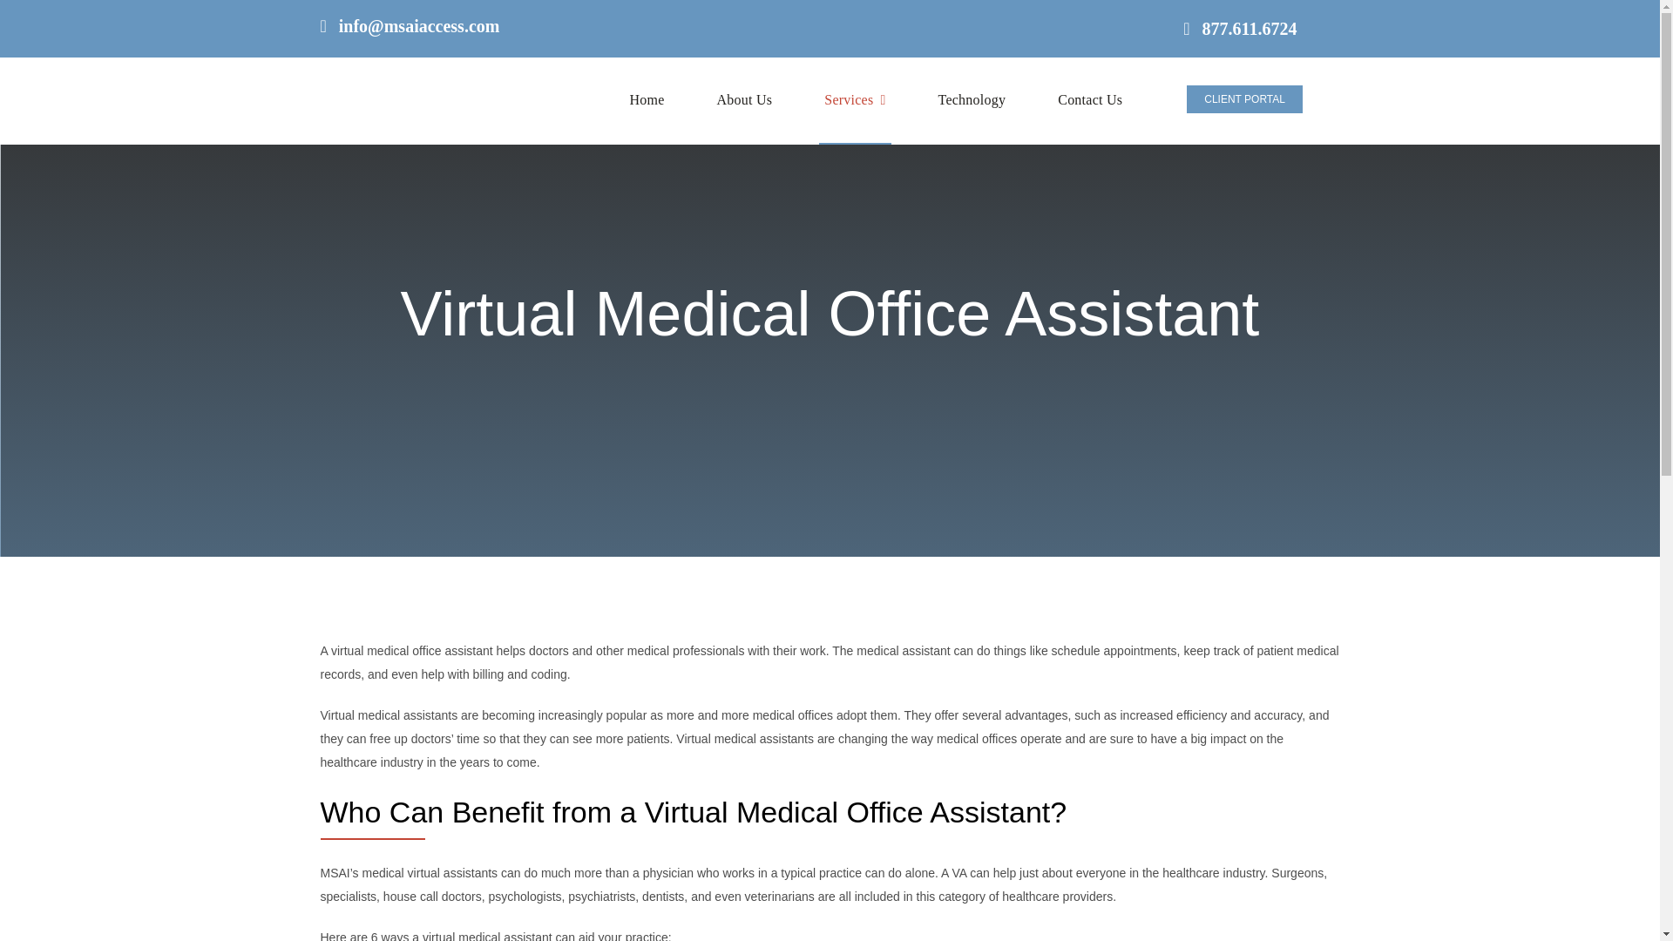  Describe the element at coordinates (971, 101) in the screenshot. I see `Technology` at that location.